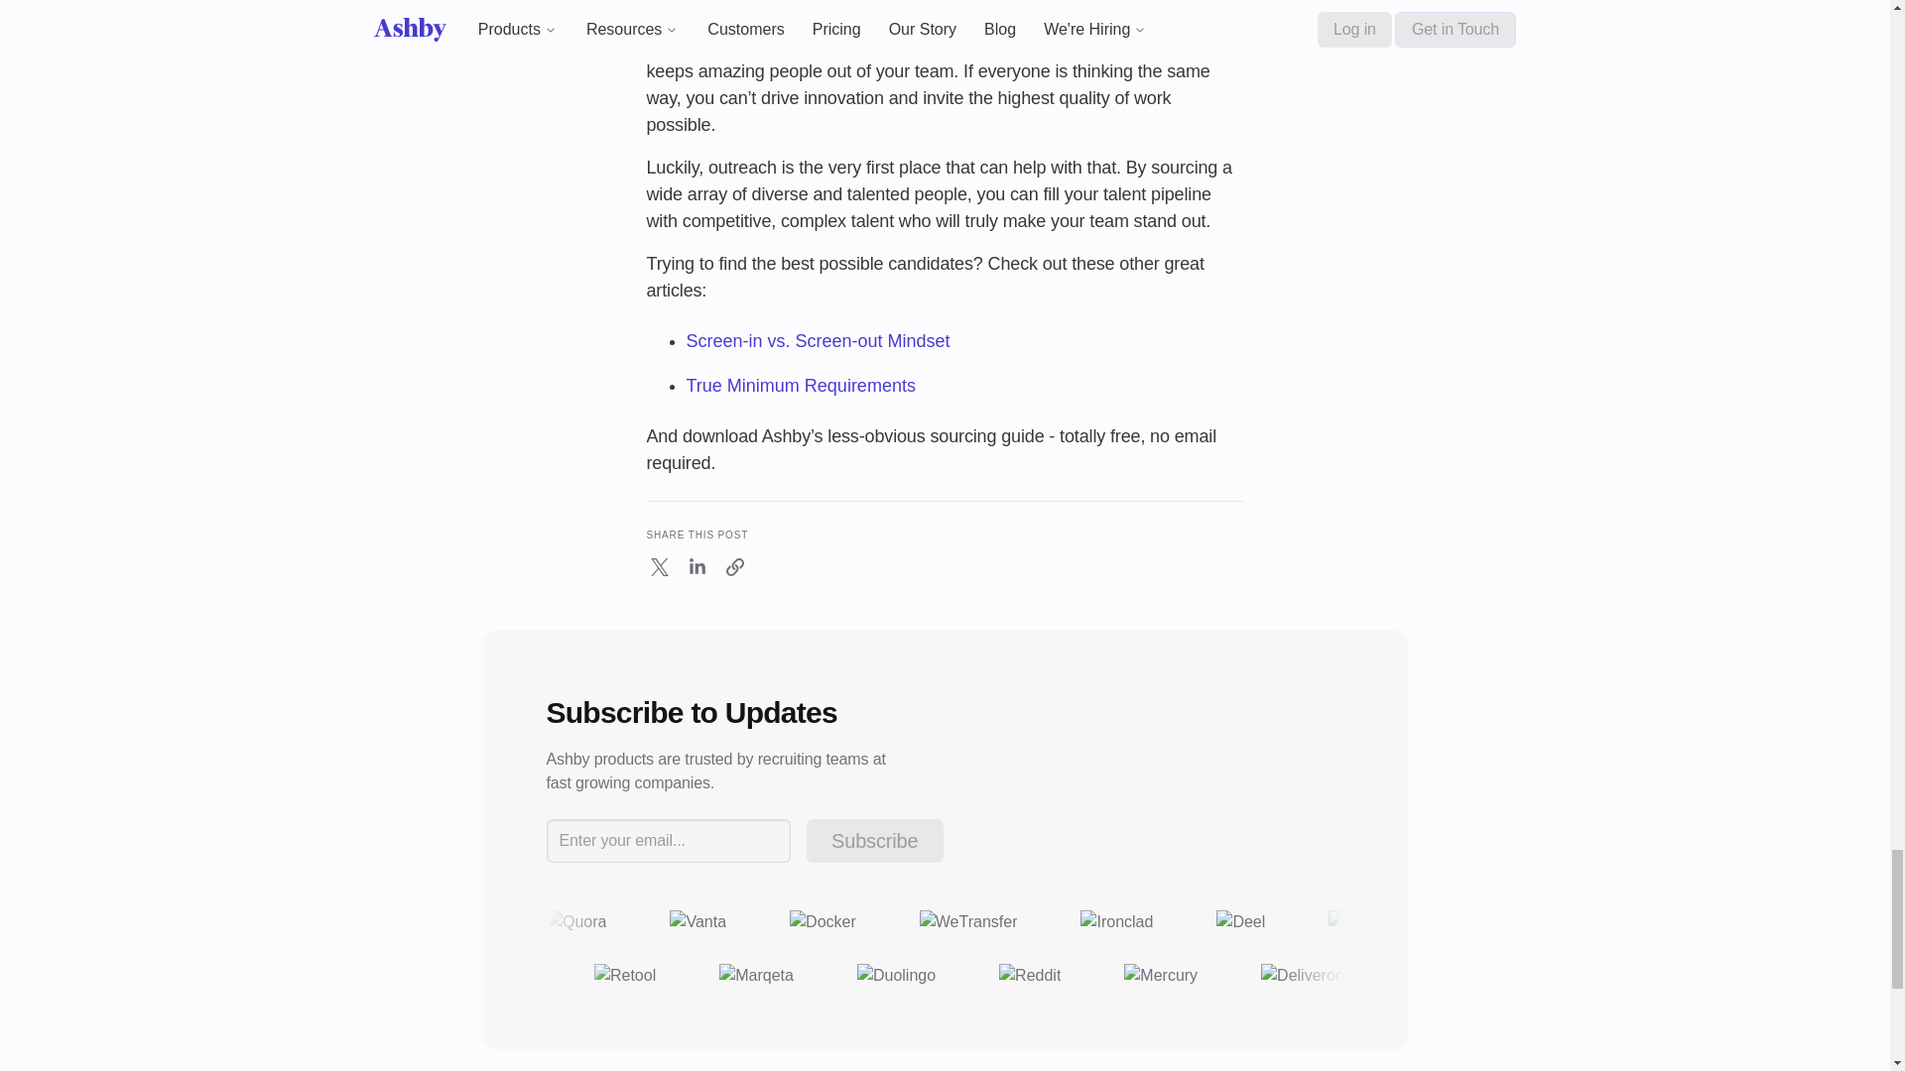 The width and height of the screenshot is (1905, 1071). I want to click on Tweet, so click(659, 571).